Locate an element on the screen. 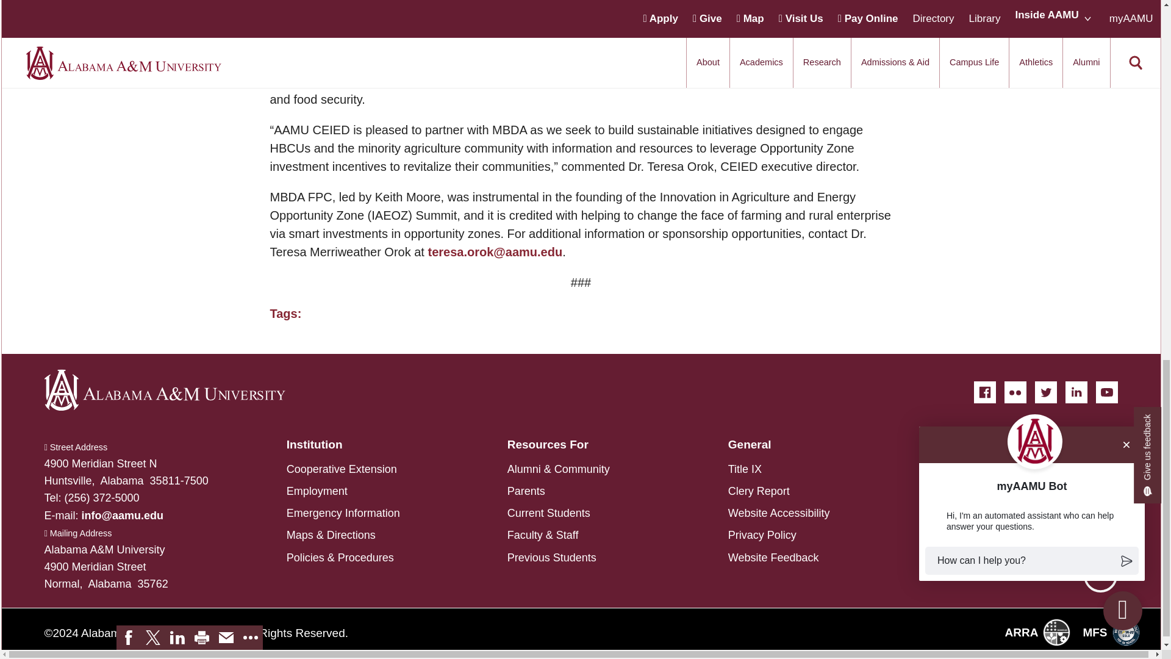 The height and width of the screenshot is (659, 1171). YouTube is located at coordinates (1106, 392).